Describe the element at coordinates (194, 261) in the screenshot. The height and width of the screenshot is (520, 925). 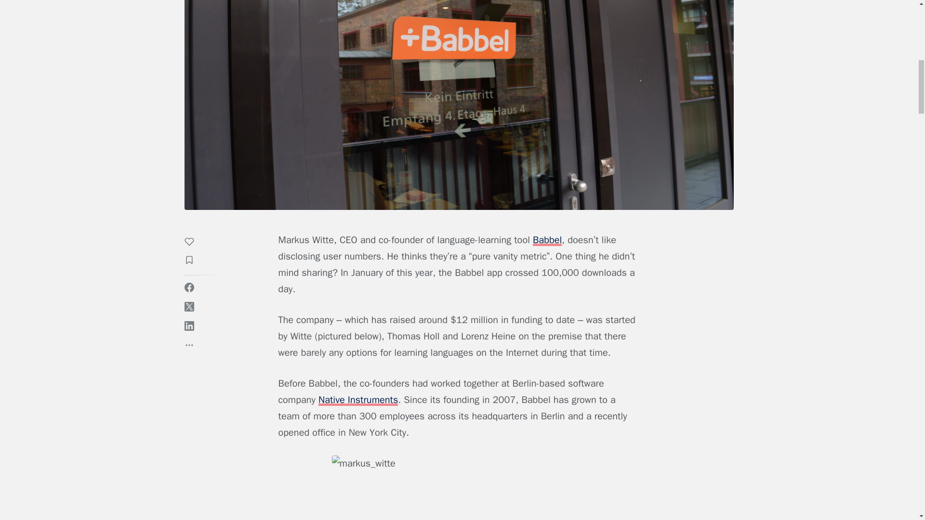
I see `Add to collection` at that location.